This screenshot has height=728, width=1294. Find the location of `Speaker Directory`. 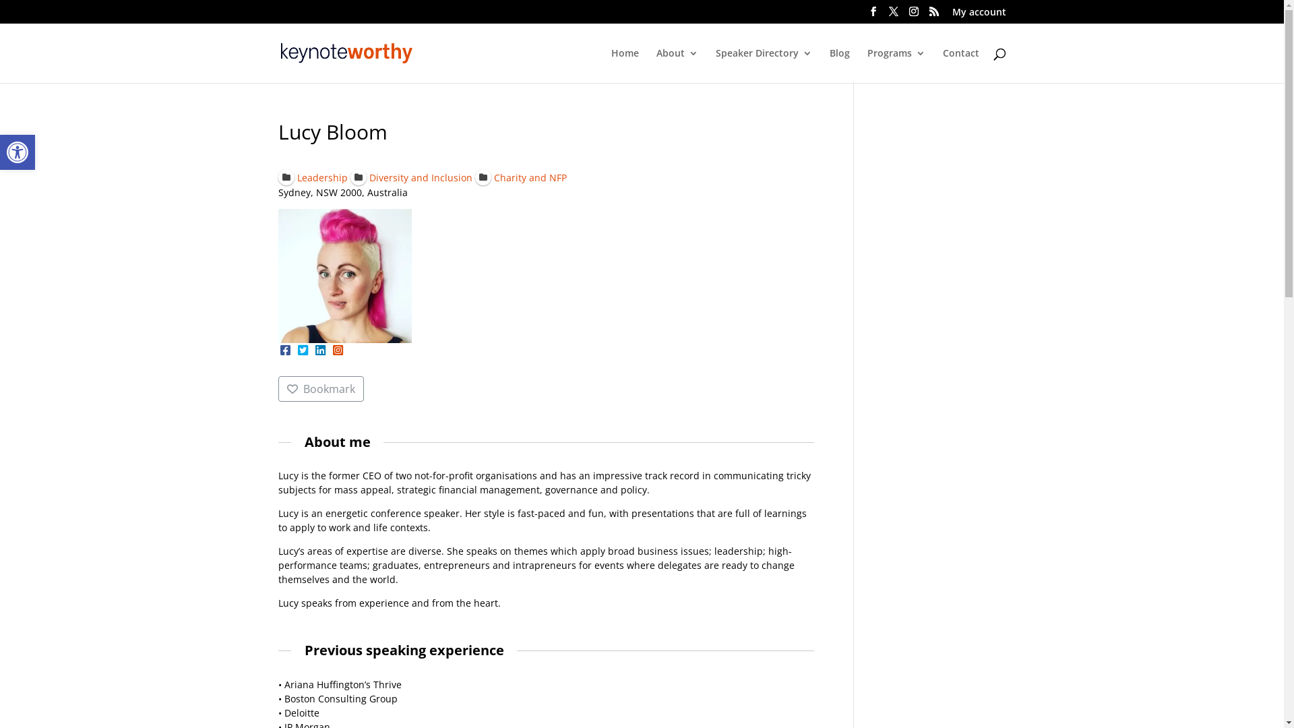

Speaker Directory is located at coordinates (764, 66).